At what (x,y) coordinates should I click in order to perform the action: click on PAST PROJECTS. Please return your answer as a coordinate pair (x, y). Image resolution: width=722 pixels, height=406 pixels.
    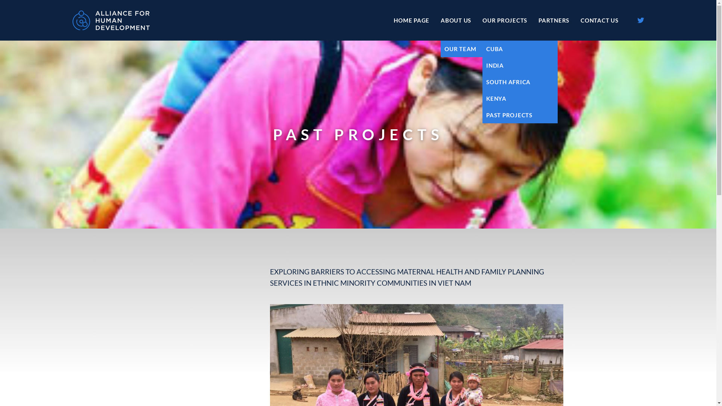
    Looking at the image, I should click on (520, 115).